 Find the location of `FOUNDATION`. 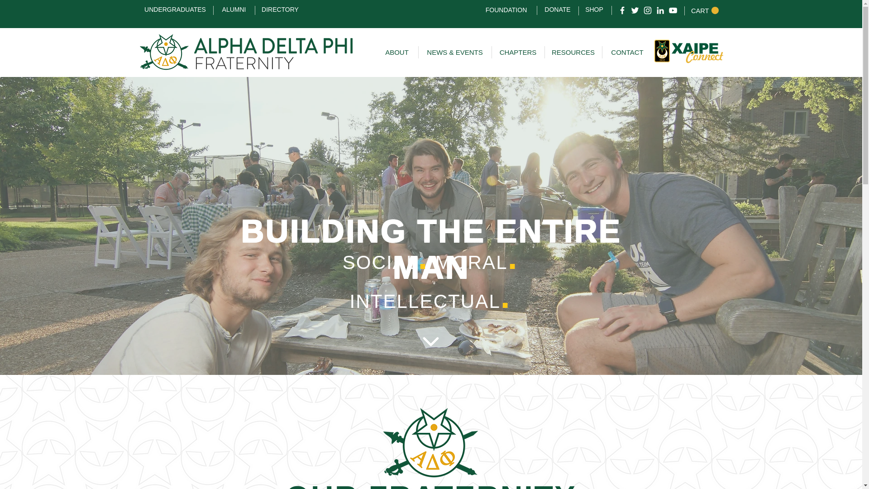

FOUNDATION is located at coordinates (506, 10).